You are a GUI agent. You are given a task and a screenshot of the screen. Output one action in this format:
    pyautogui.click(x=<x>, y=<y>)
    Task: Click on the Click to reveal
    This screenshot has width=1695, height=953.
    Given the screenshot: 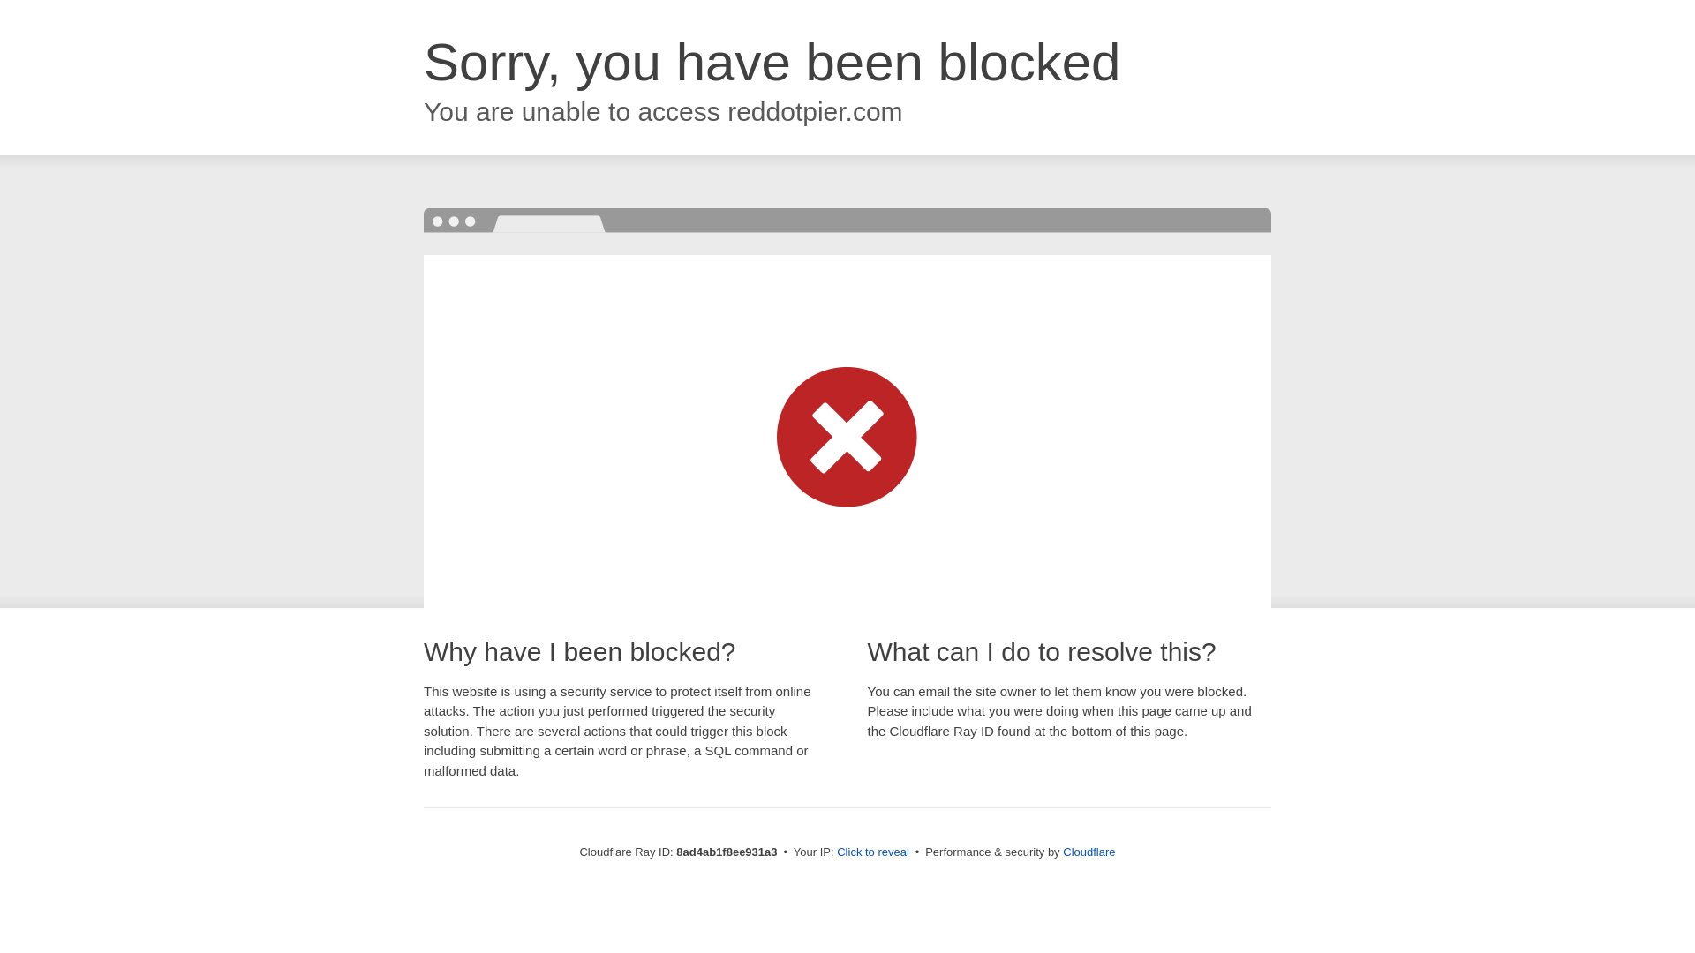 What is the action you would take?
    pyautogui.click(x=872, y=852)
    